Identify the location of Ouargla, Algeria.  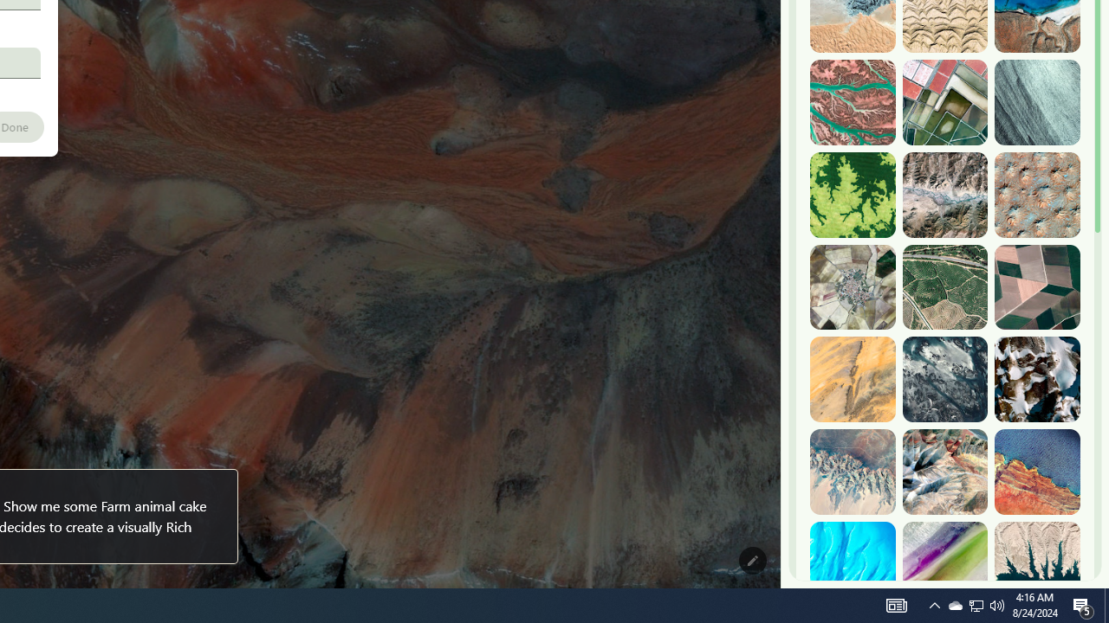
(1037, 195).